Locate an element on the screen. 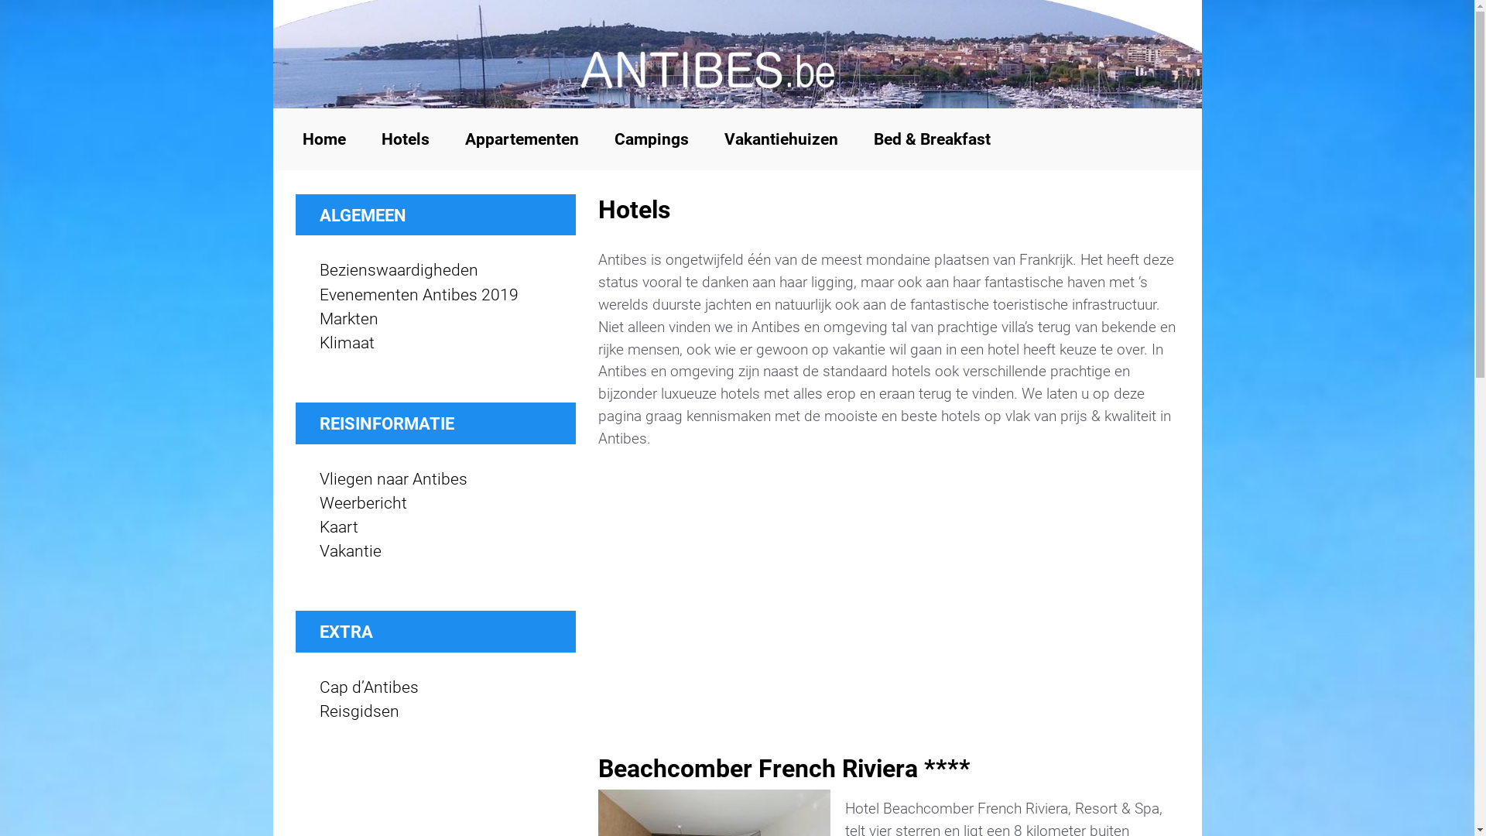 Image resolution: width=1486 pixels, height=836 pixels. Vliegen naar Antibes is located at coordinates (393, 479).